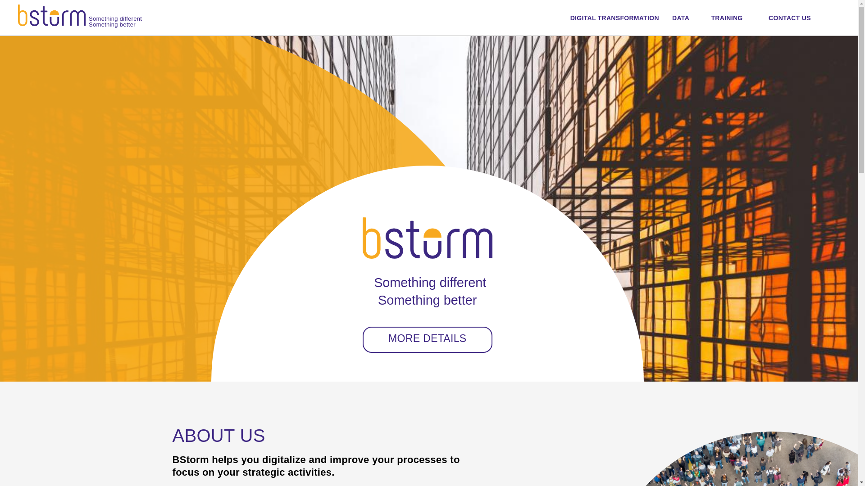 The width and height of the screenshot is (865, 486). Describe the element at coordinates (428, 340) in the screenshot. I see `MORE DETAILS` at that location.